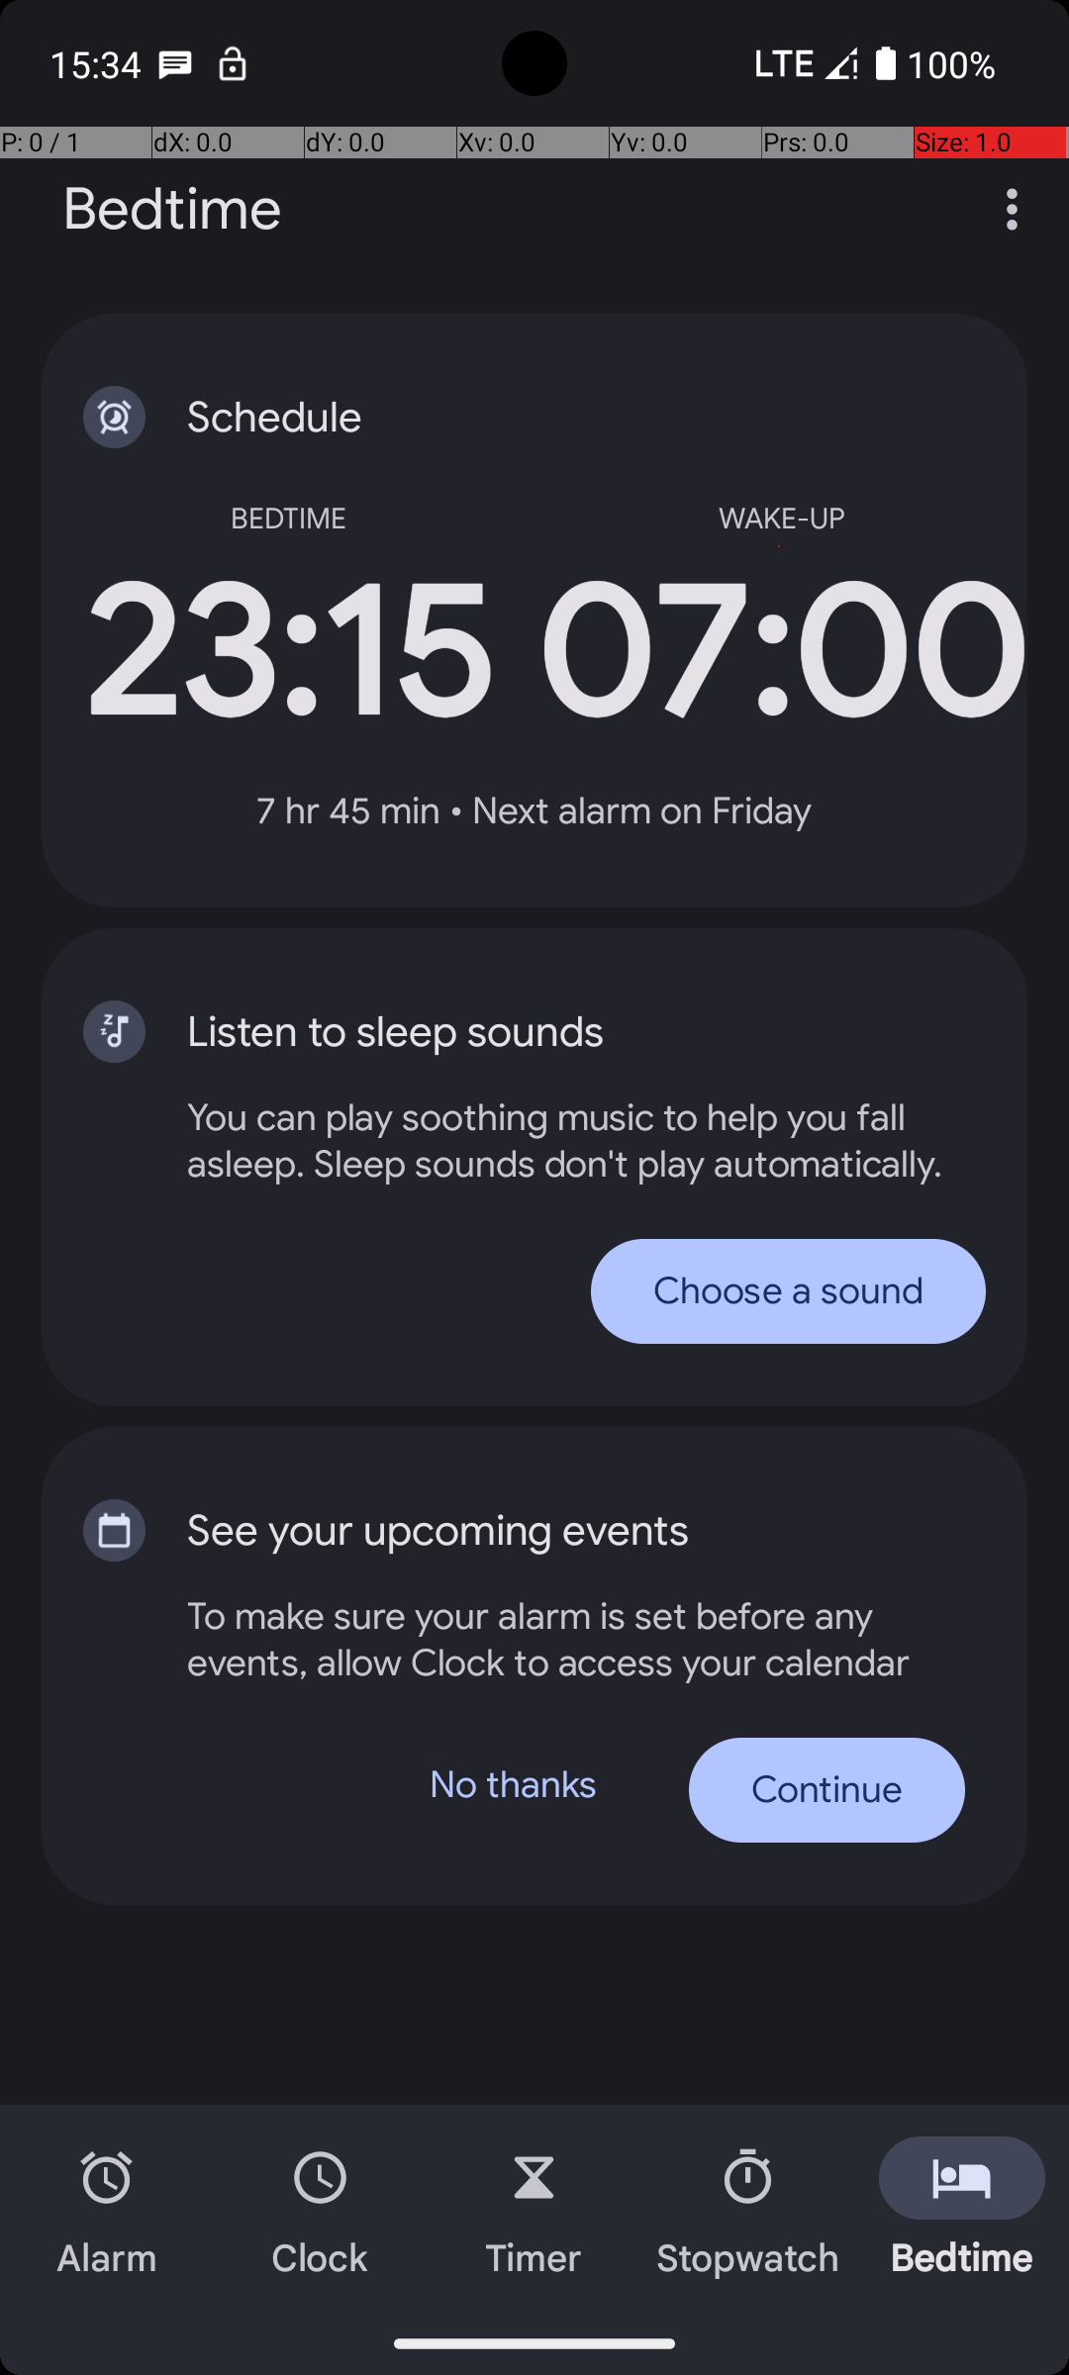 The height and width of the screenshot is (2375, 1069). Describe the element at coordinates (233, 63) in the screenshot. I see `Tasks notification: Connection security` at that location.